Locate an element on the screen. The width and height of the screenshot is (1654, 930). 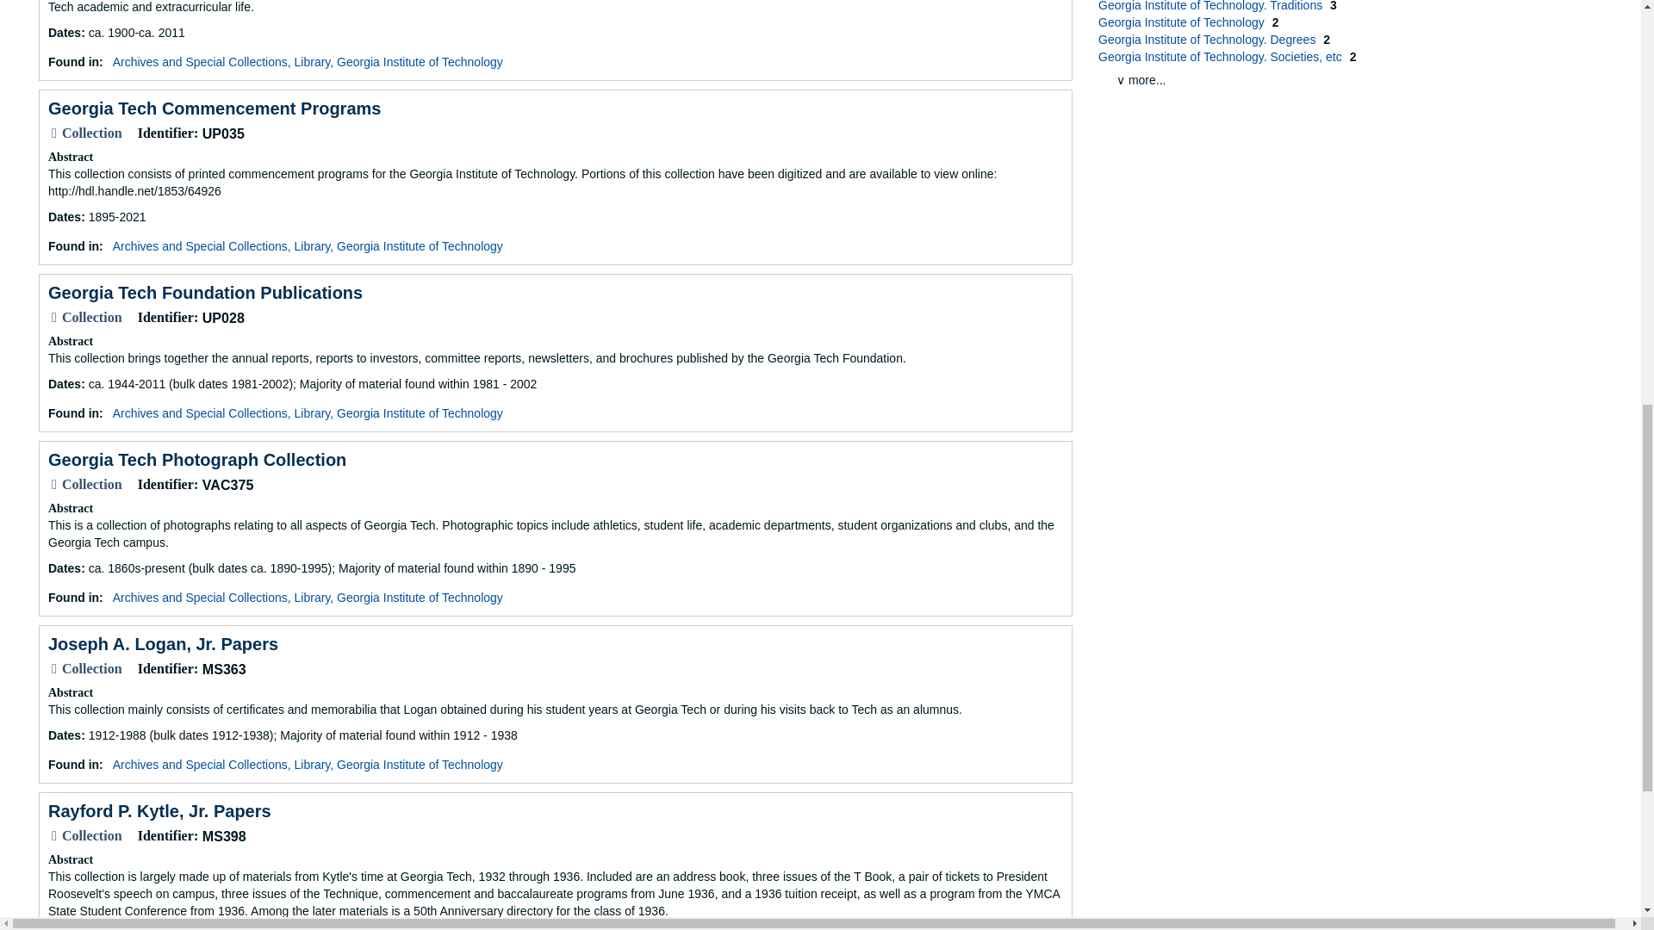
translation missing: en.dates is located at coordinates (64, 217).